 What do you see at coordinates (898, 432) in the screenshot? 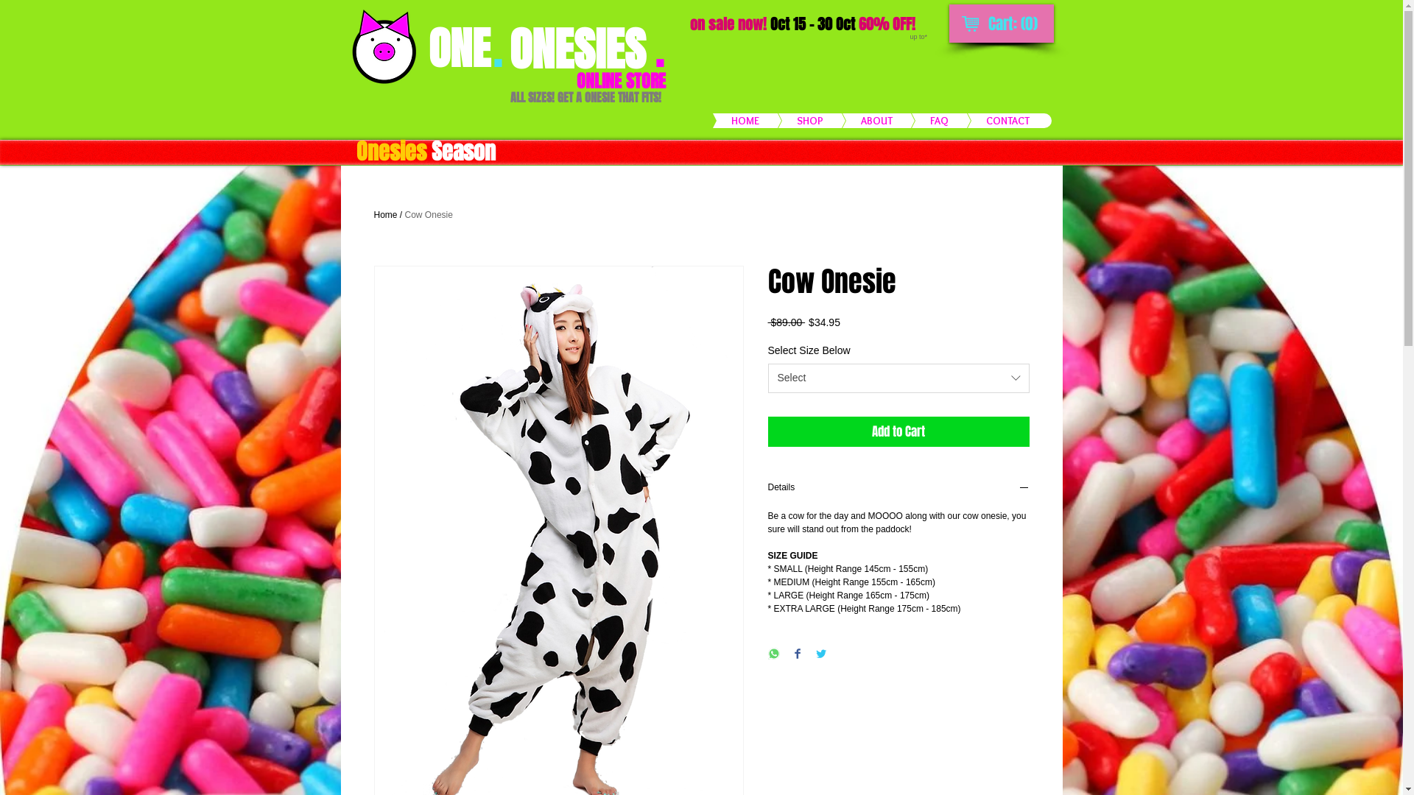
I see `Add to Cart` at bounding box center [898, 432].